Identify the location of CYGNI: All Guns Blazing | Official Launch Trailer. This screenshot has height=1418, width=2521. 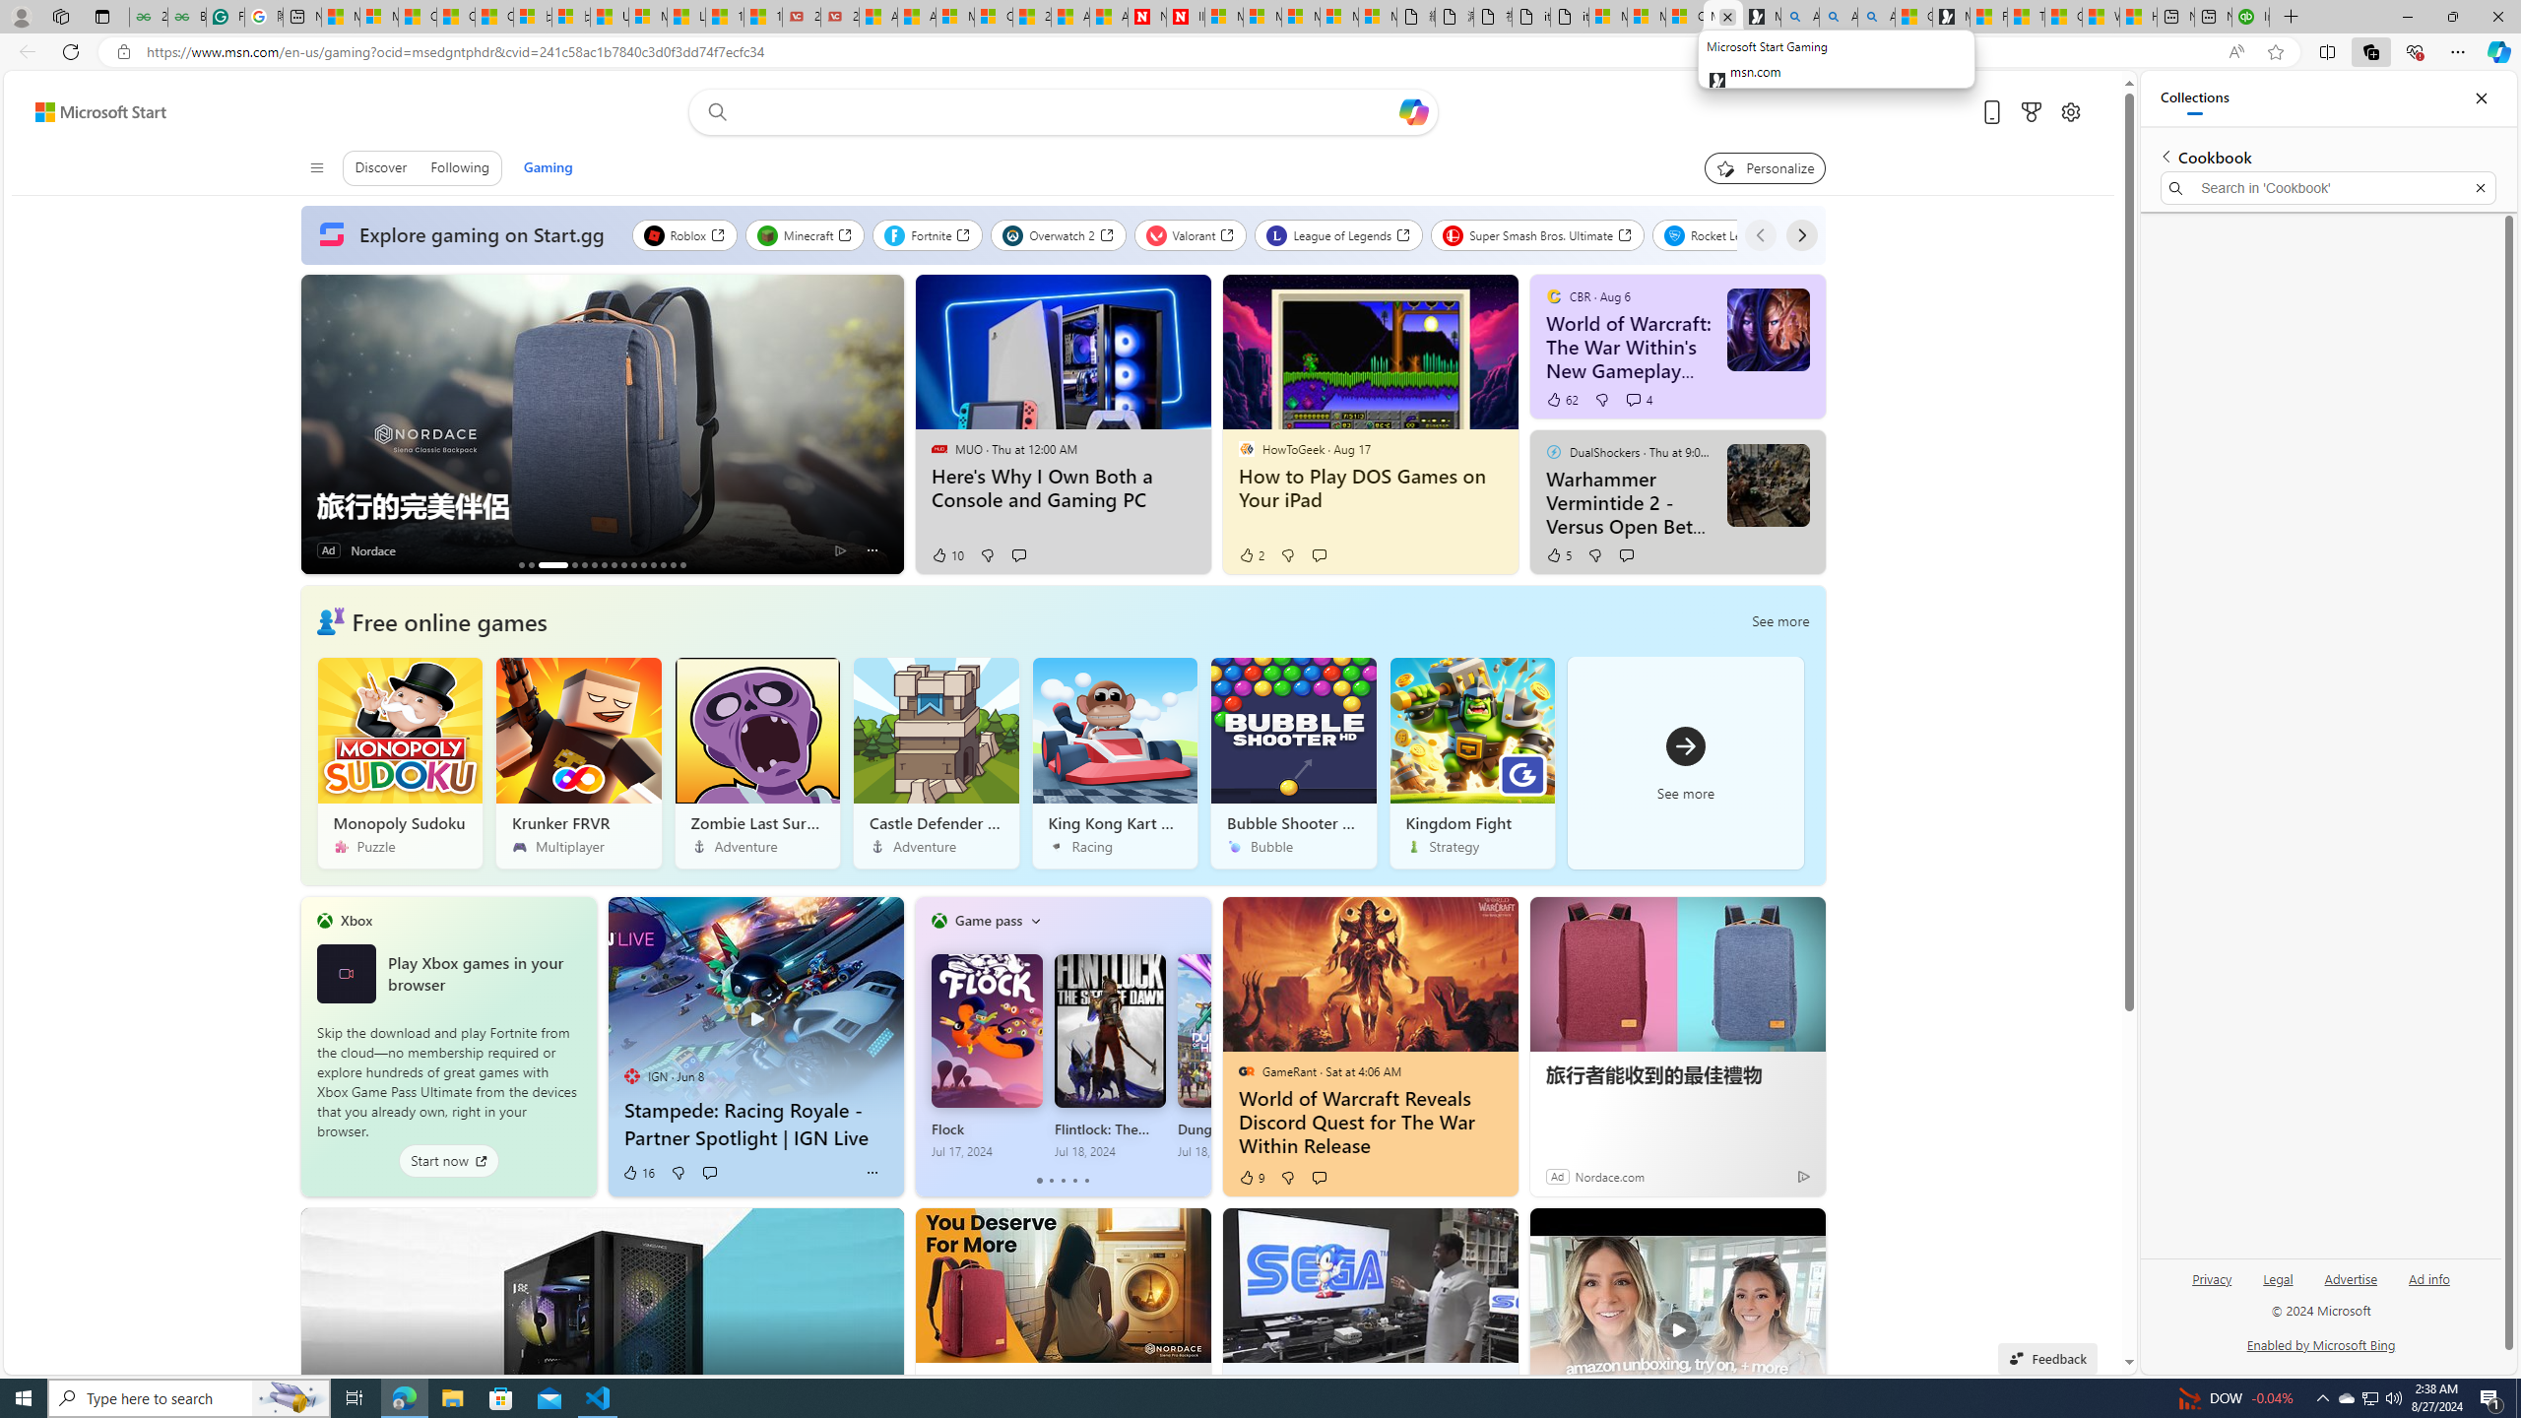
(575, 565).